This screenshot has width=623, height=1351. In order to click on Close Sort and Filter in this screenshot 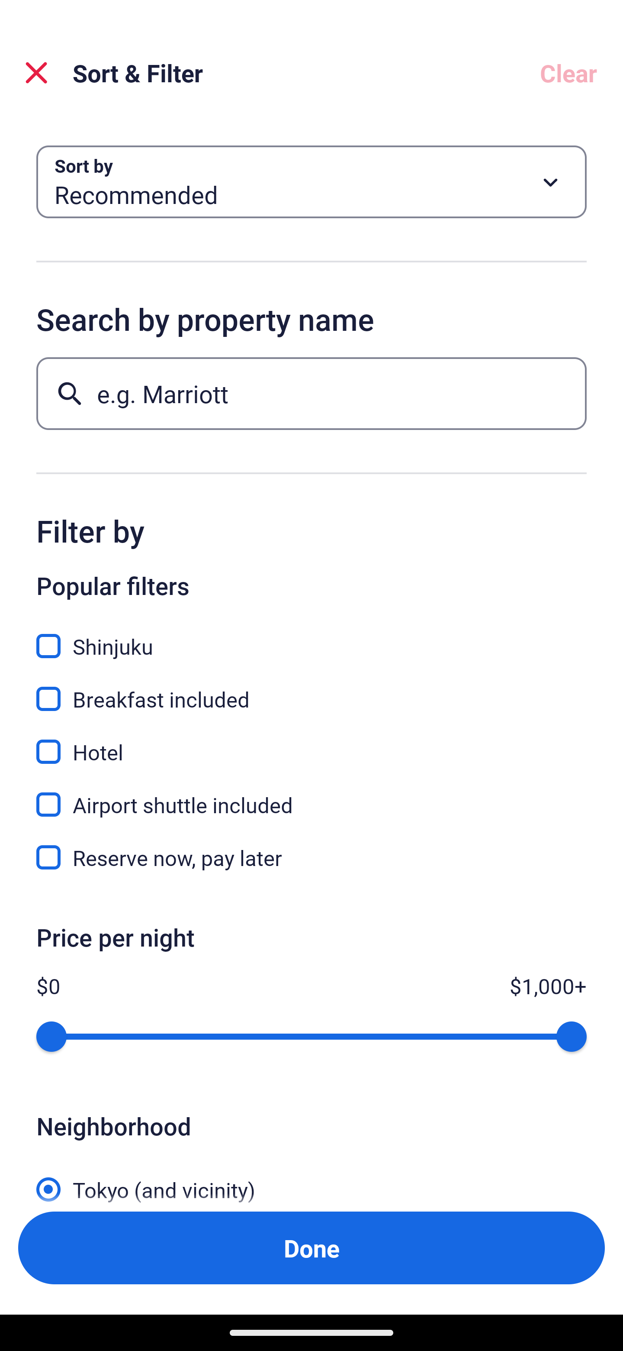, I will do `click(36, 73)`.